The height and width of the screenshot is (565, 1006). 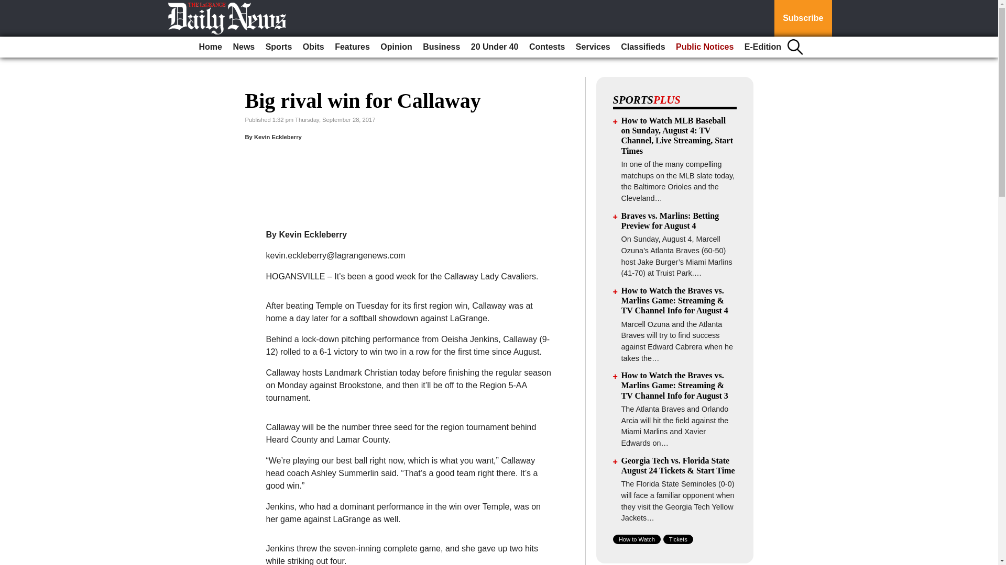 I want to click on Public Notices, so click(x=704, y=47).